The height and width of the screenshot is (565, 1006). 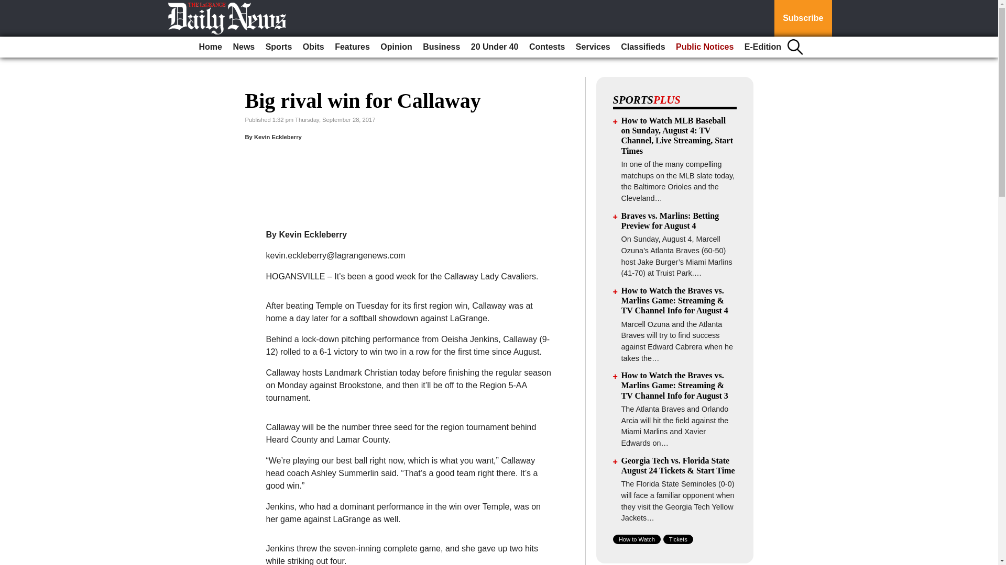 I want to click on Public Notices, so click(x=704, y=47).